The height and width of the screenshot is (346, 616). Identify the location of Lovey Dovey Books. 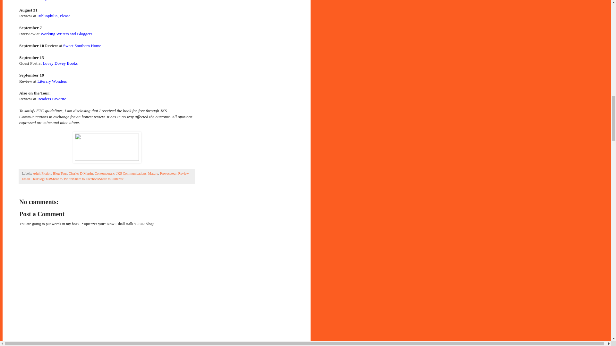
(60, 63).